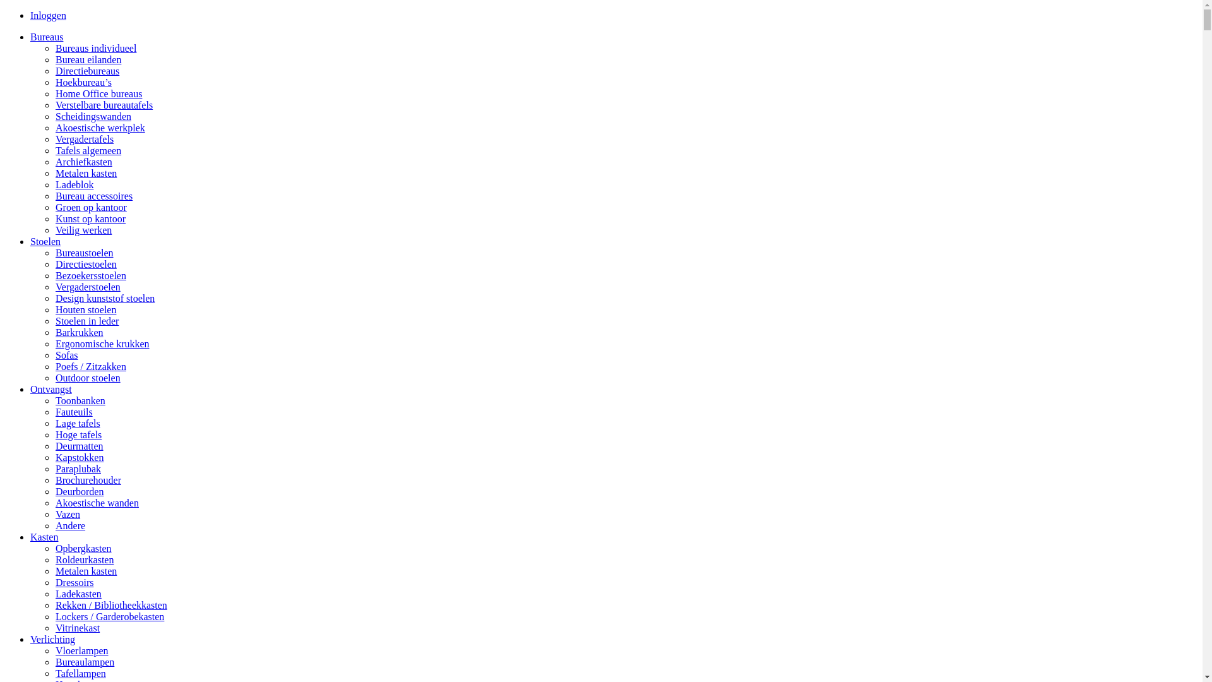 The width and height of the screenshot is (1212, 682). Describe the element at coordinates (97, 503) in the screenshot. I see `Akoestische wanden` at that location.